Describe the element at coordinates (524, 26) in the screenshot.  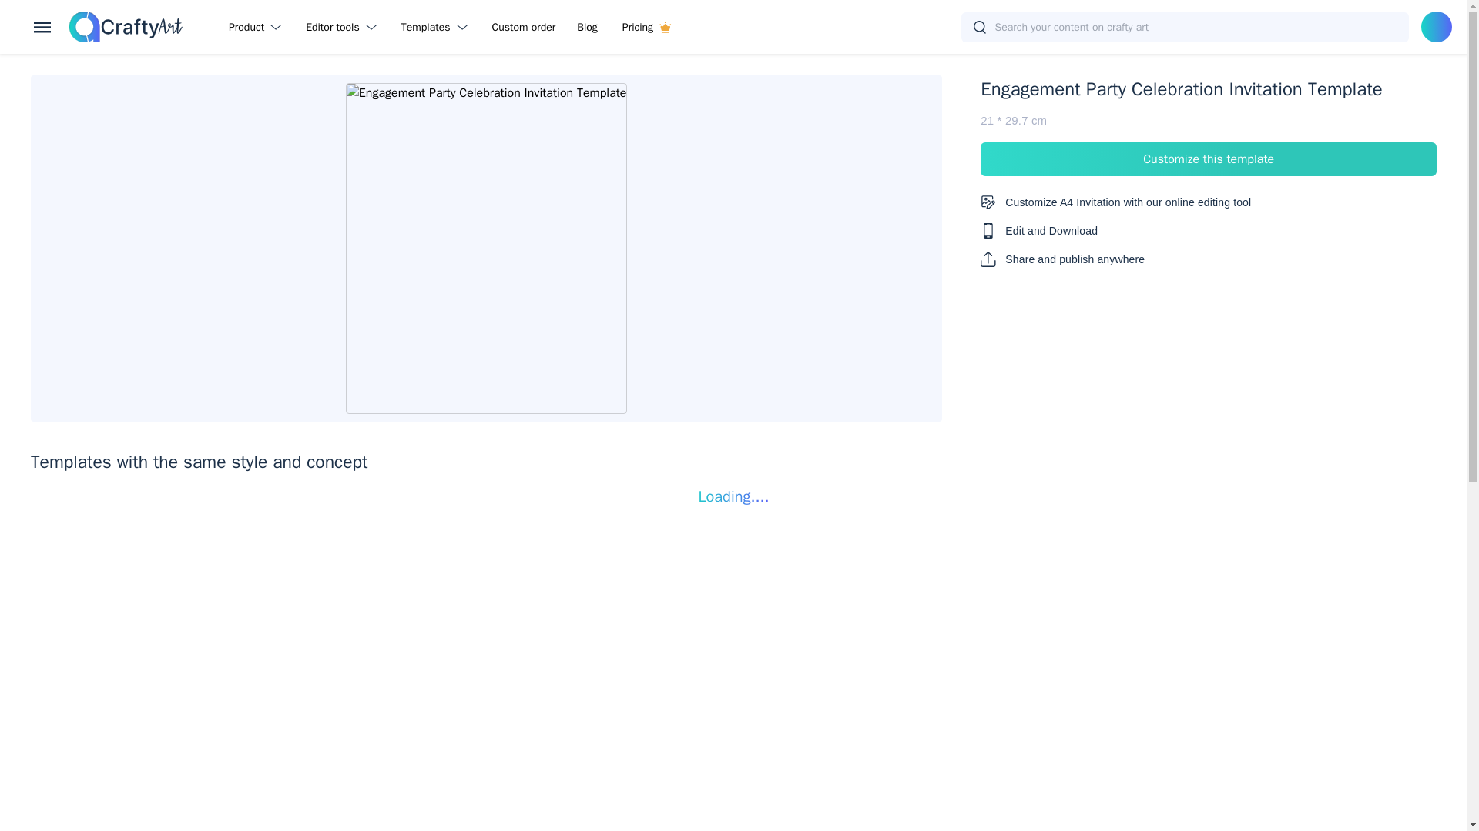
I see `Custom order` at that location.